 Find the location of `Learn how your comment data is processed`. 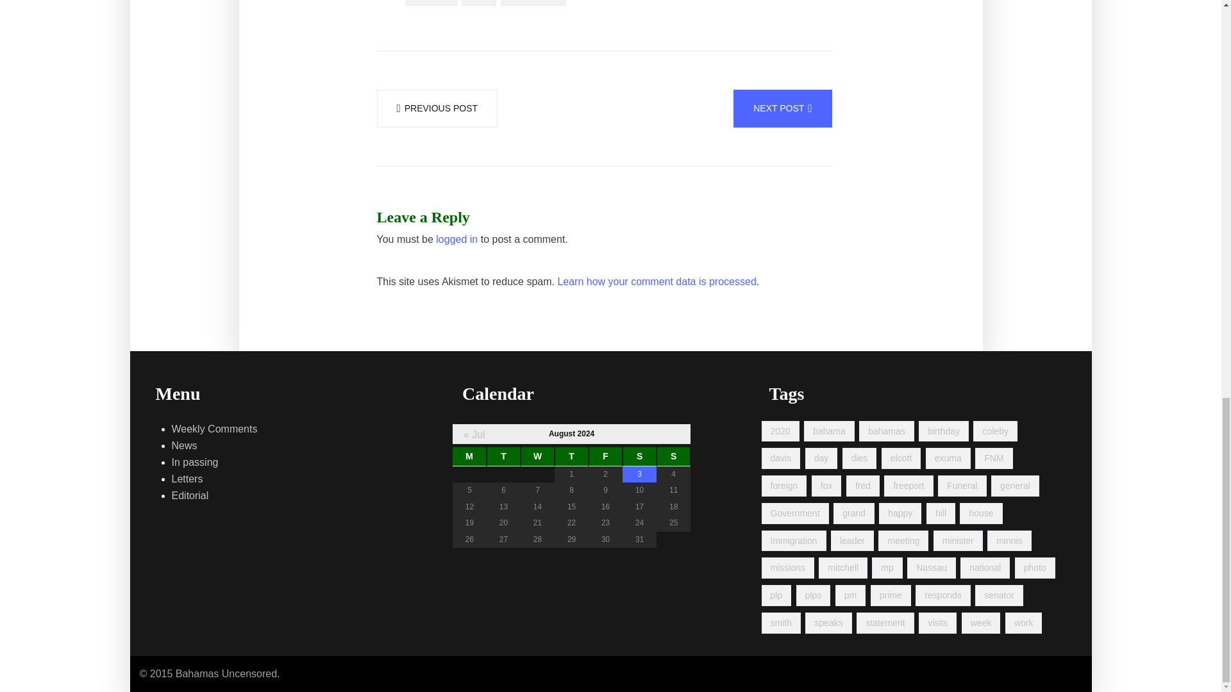

Learn how your comment data is processed is located at coordinates (657, 281).